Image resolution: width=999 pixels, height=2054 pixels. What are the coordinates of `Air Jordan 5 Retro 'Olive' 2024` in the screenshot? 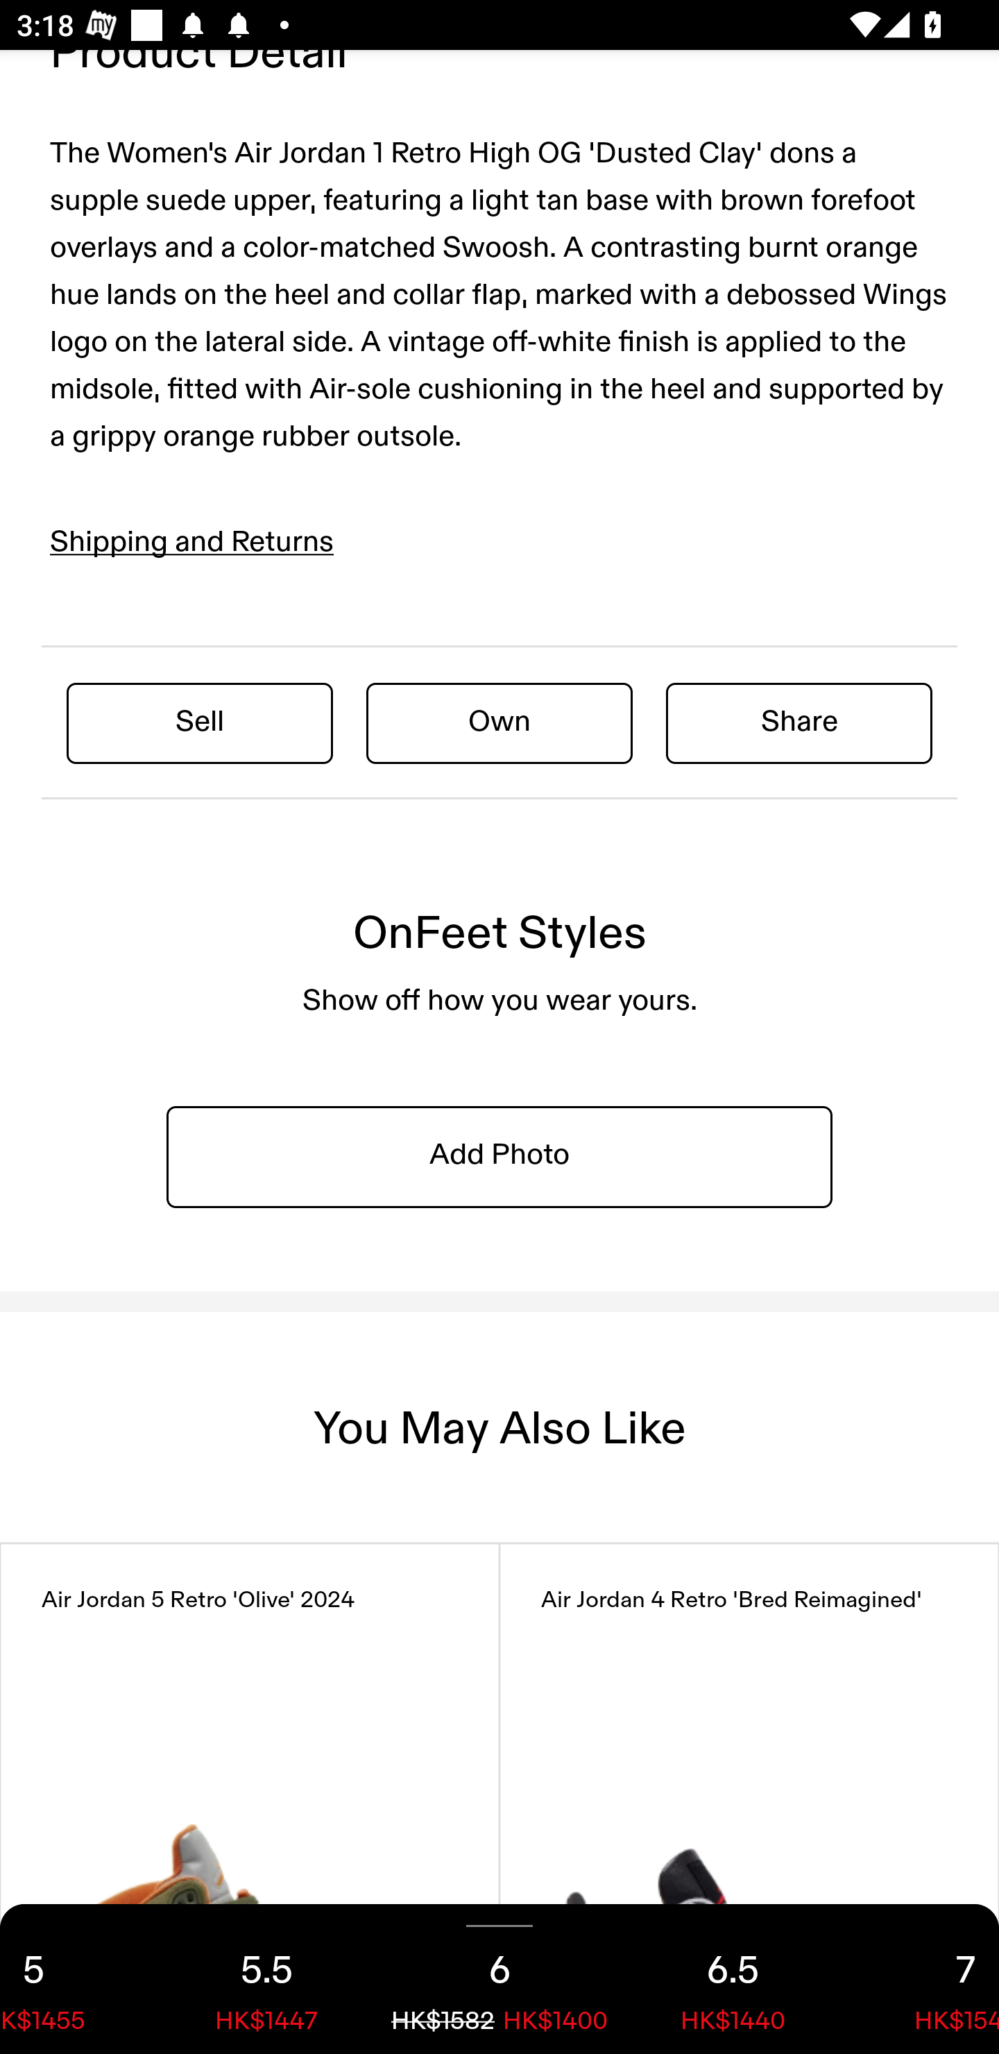 It's located at (250, 1798).